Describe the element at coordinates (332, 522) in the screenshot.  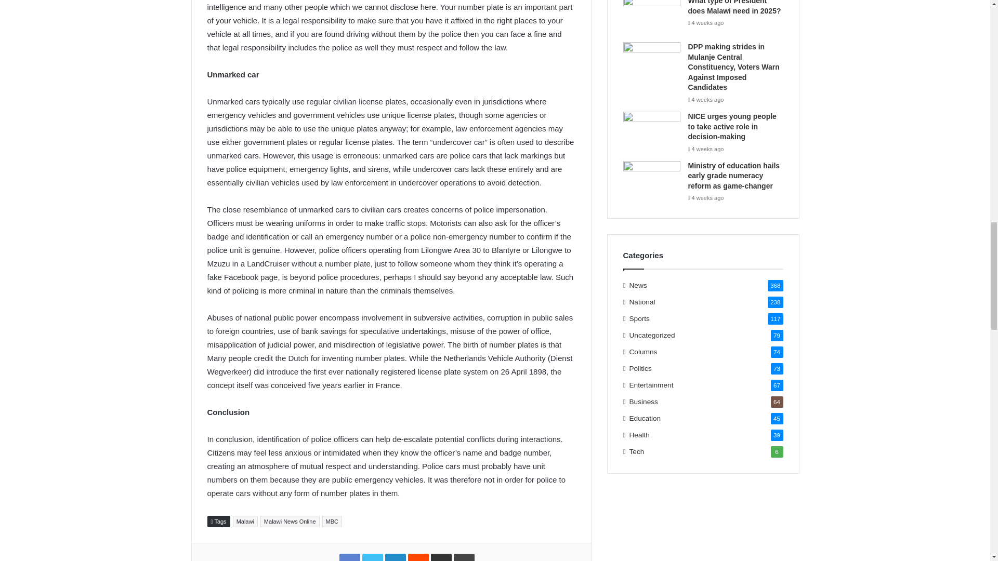
I see `MBC` at that location.